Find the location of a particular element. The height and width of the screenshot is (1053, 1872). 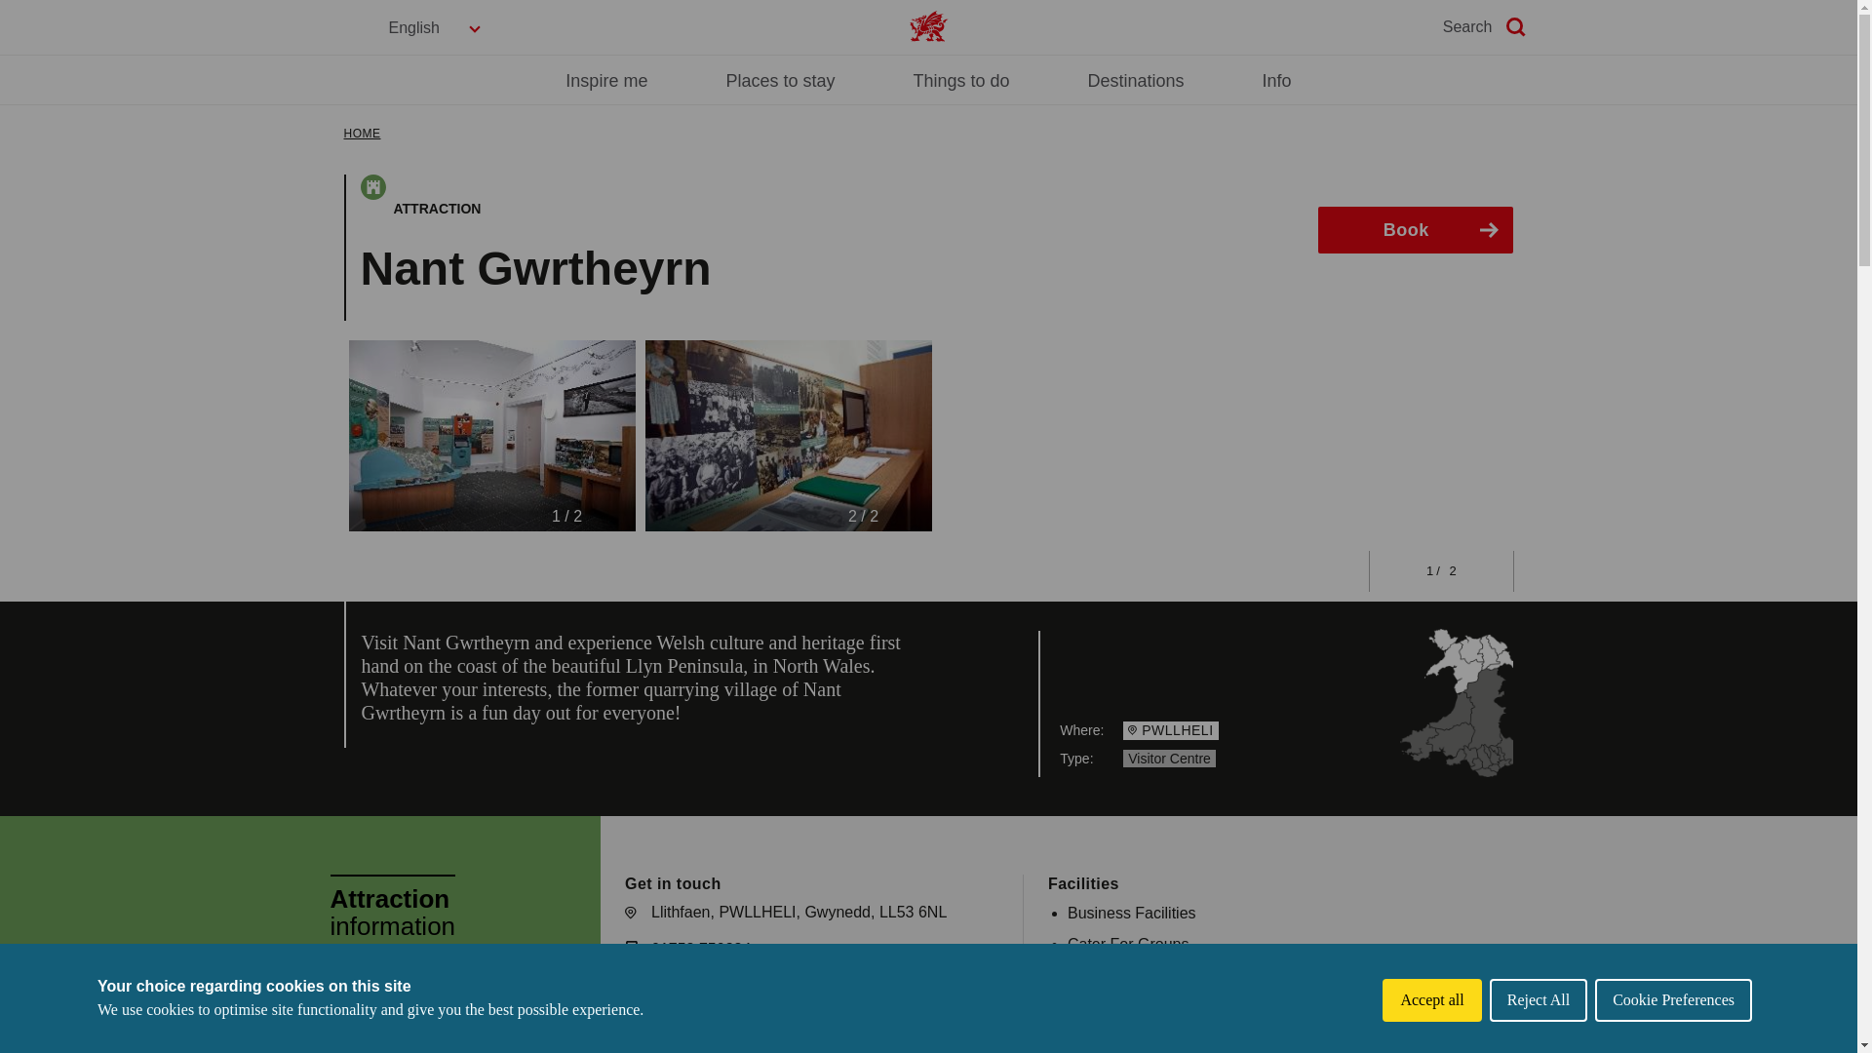

Visitor Centre is located at coordinates (1169, 759).